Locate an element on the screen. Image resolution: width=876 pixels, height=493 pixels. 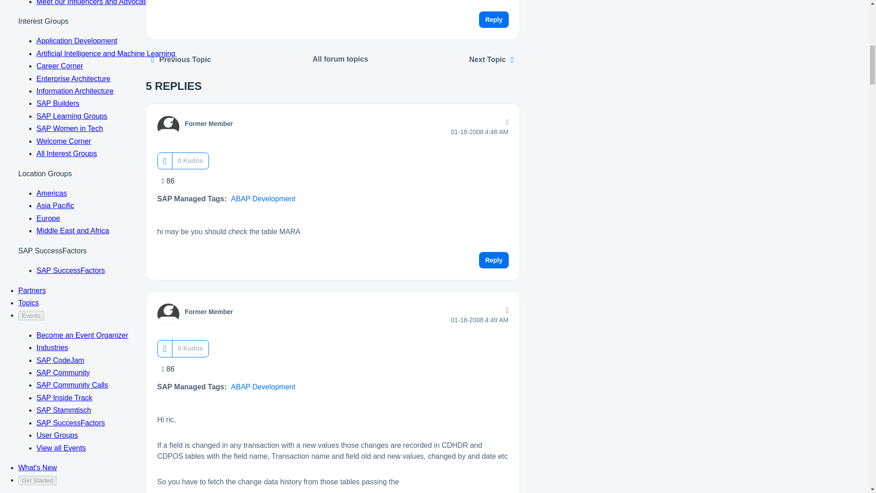
Previous Topic is located at coordinates (181, 60).